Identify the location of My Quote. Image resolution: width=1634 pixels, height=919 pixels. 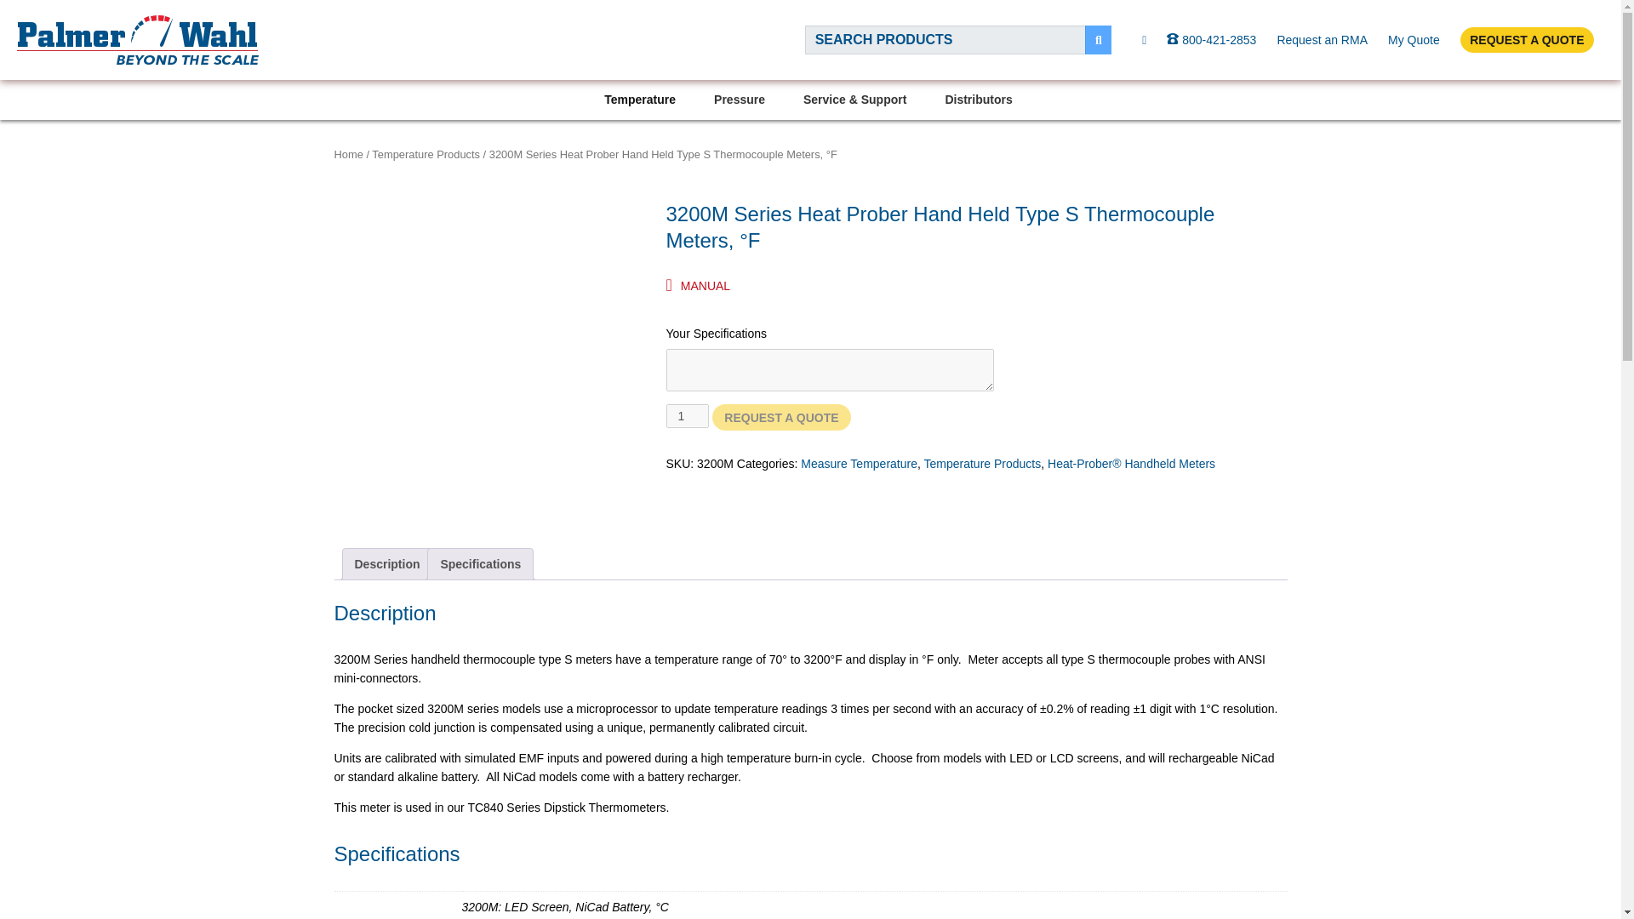
(1413, 39).